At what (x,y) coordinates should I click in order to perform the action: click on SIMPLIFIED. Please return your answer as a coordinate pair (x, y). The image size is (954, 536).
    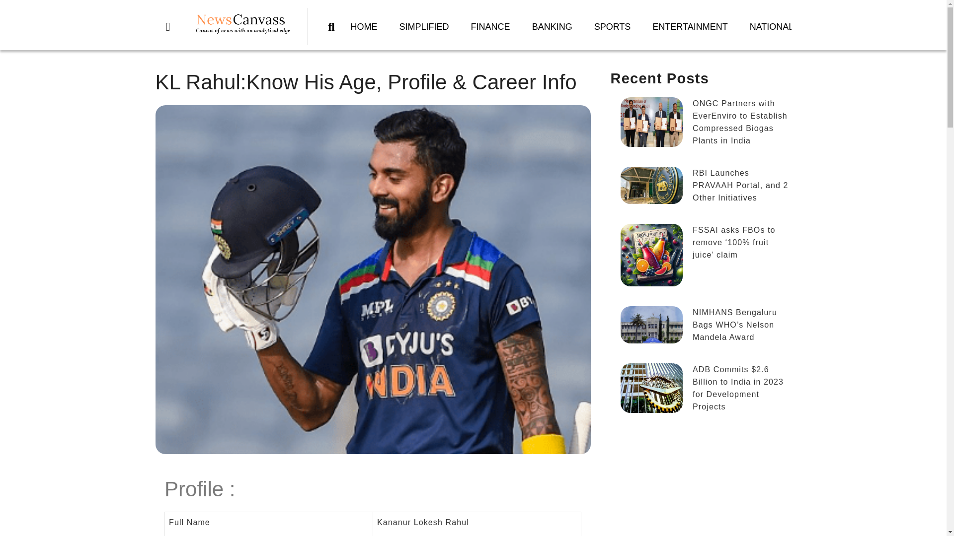
    Looking at the image, I should click on (424, 27).